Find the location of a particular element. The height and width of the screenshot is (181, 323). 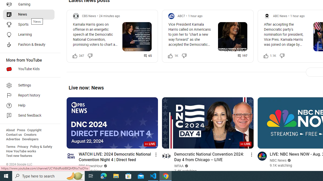

1 hour ago is located at coordinates (297, 16).